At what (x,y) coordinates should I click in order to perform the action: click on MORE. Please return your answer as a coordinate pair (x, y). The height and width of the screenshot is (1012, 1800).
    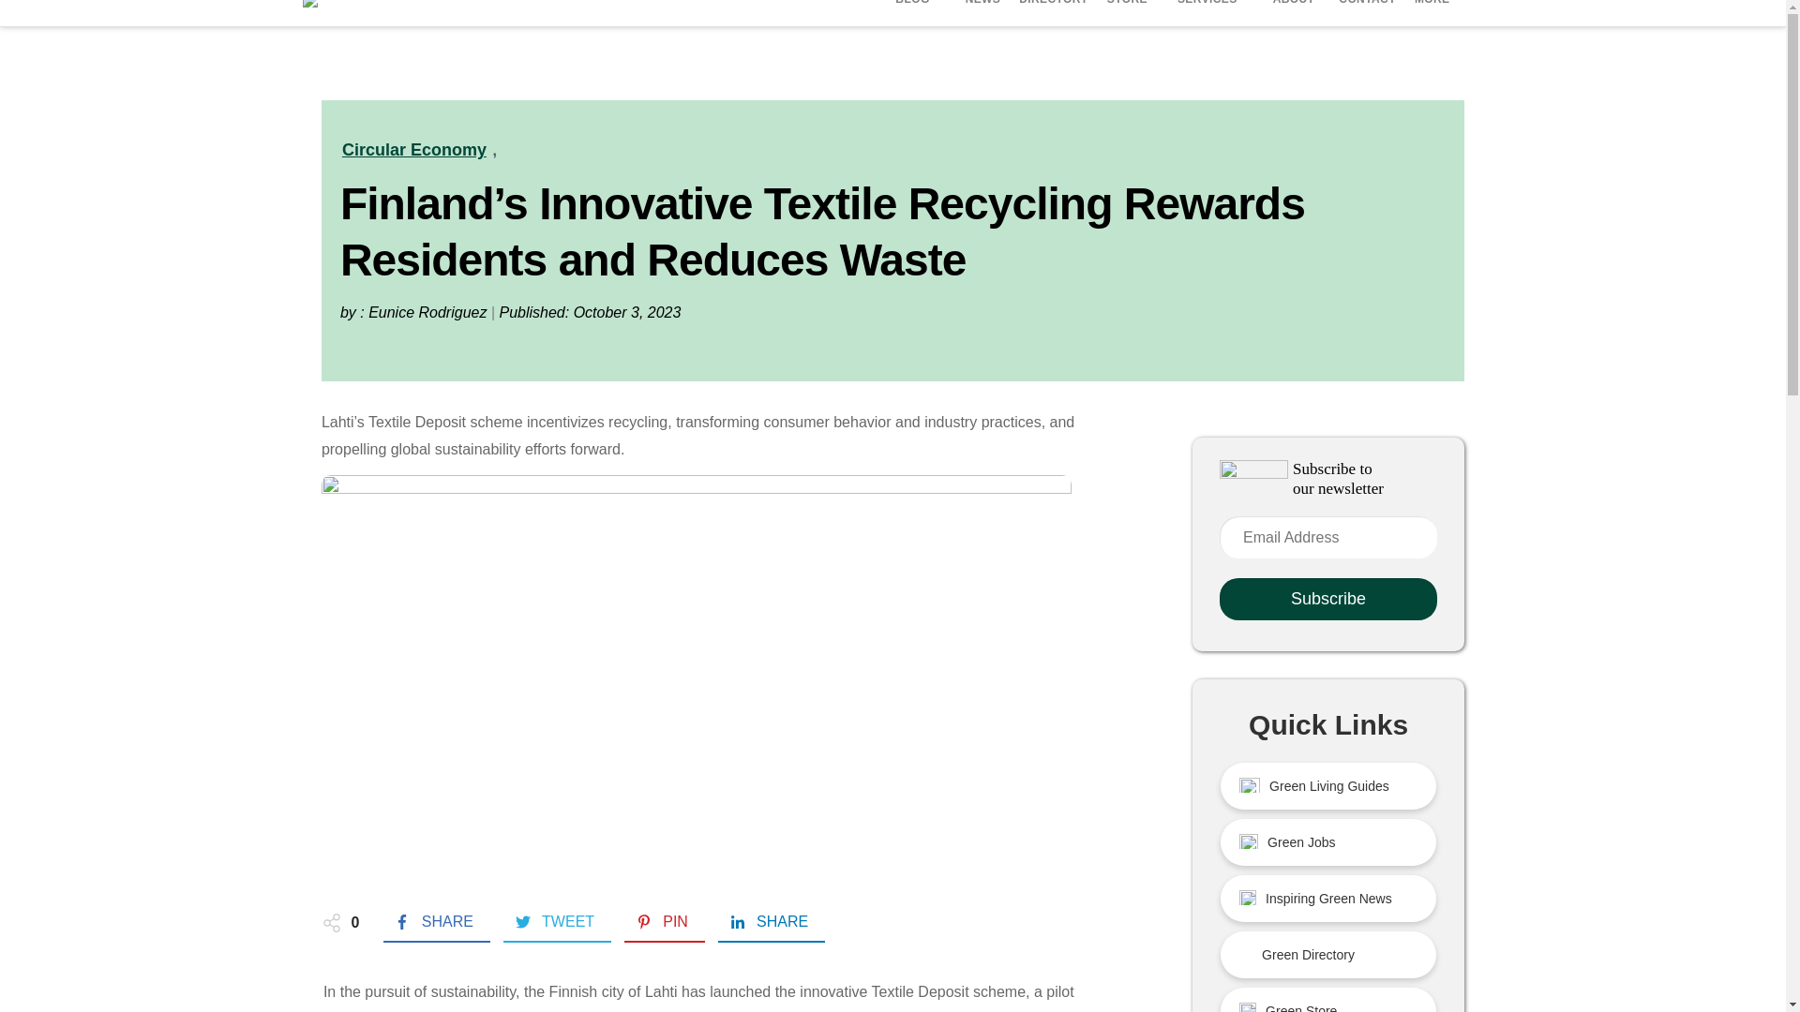
    Looking at the image, I should click on (1435, 7).